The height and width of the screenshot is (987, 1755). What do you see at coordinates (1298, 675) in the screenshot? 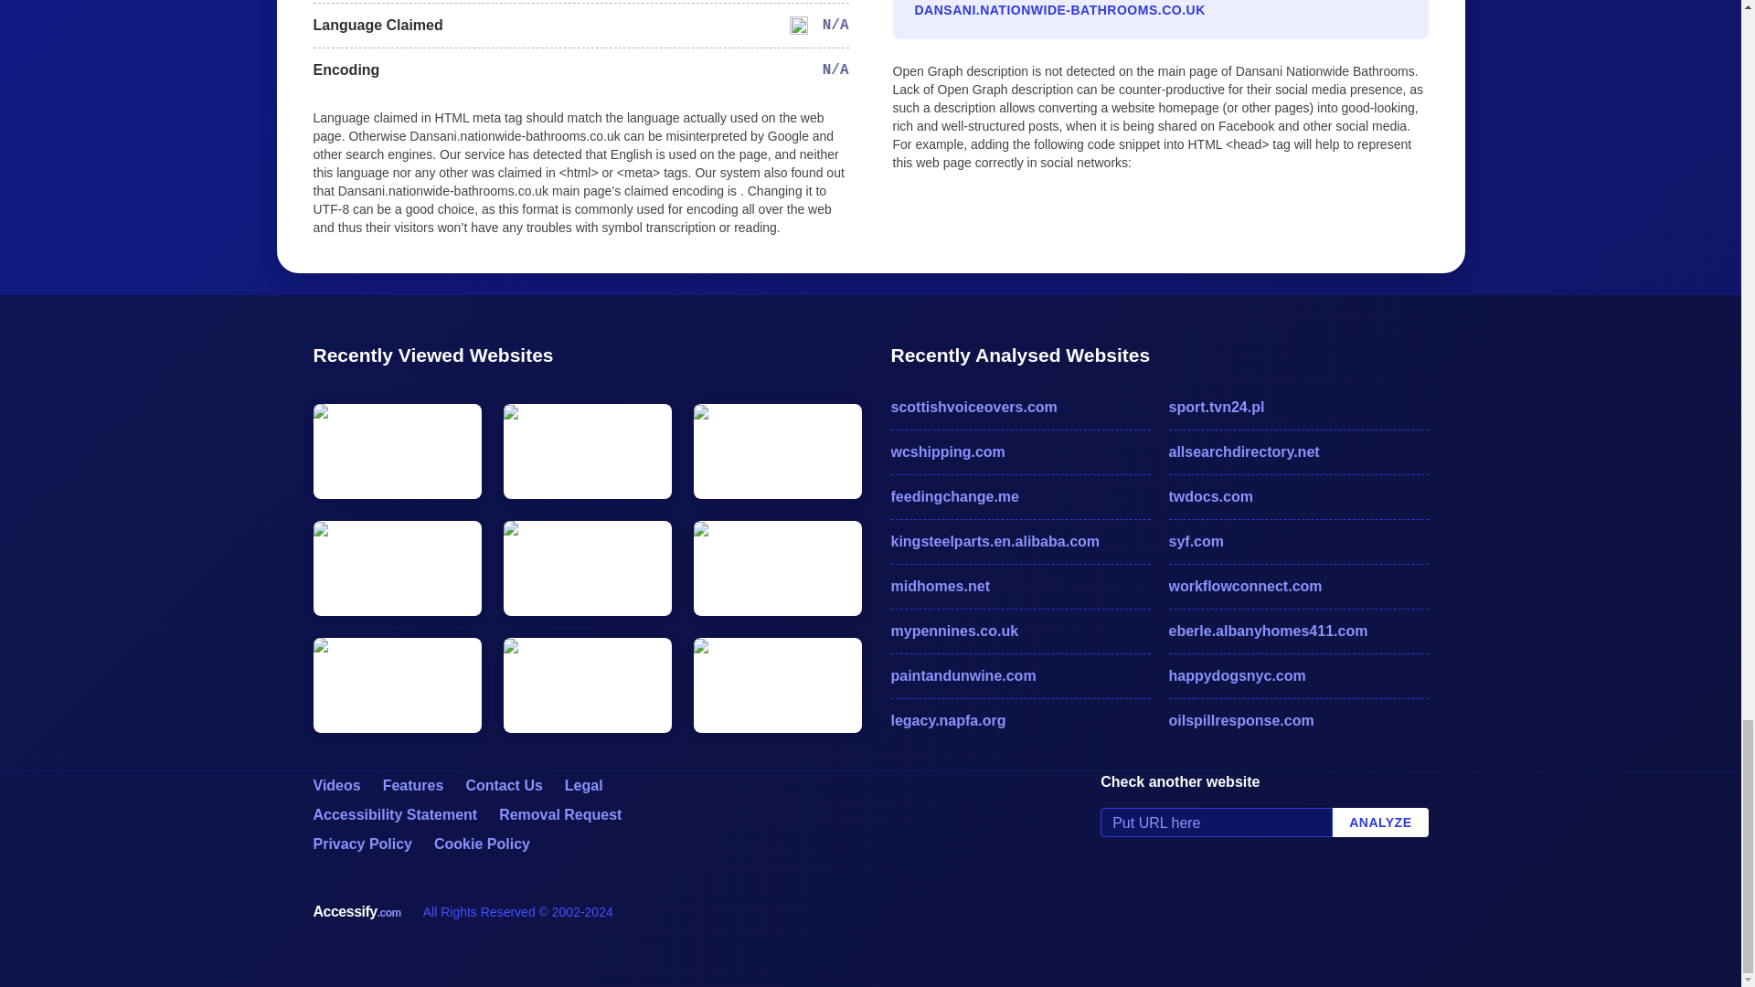
I see `happydogsnyc.com` at bounding box center [1298, 675].